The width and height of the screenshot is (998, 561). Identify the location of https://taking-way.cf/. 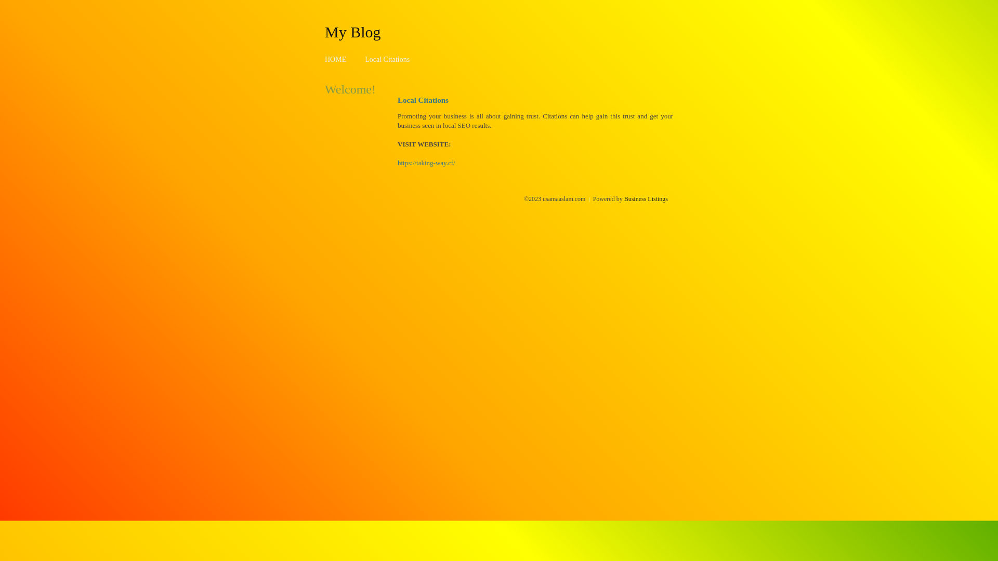
(426, 163).